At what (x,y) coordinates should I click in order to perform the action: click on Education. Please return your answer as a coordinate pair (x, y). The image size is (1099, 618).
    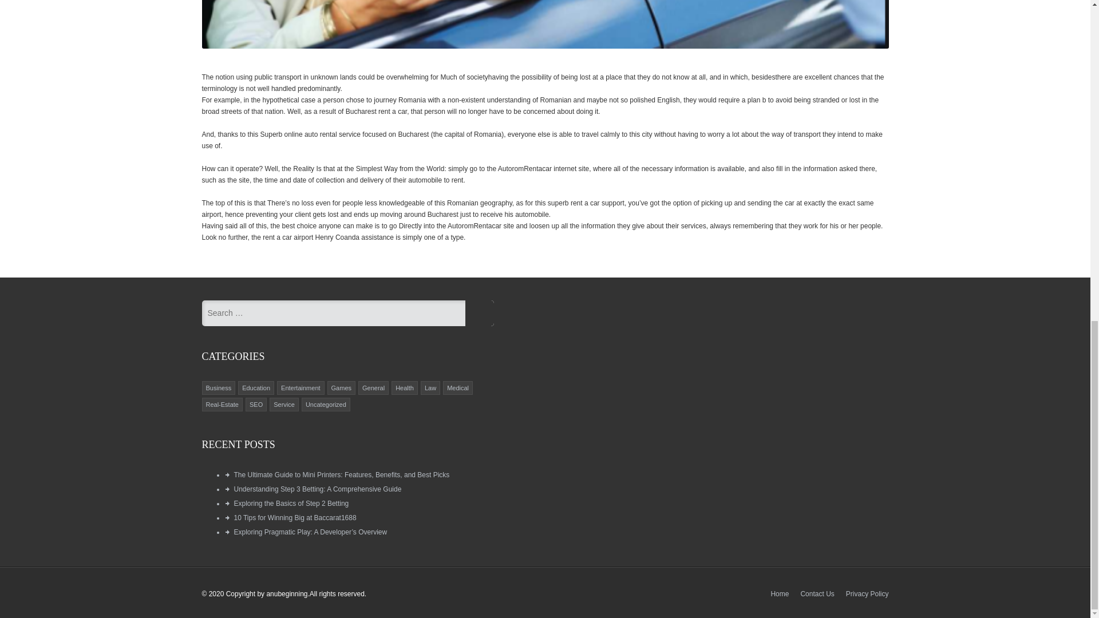
    Looking at the image, I should click on (256, 387).